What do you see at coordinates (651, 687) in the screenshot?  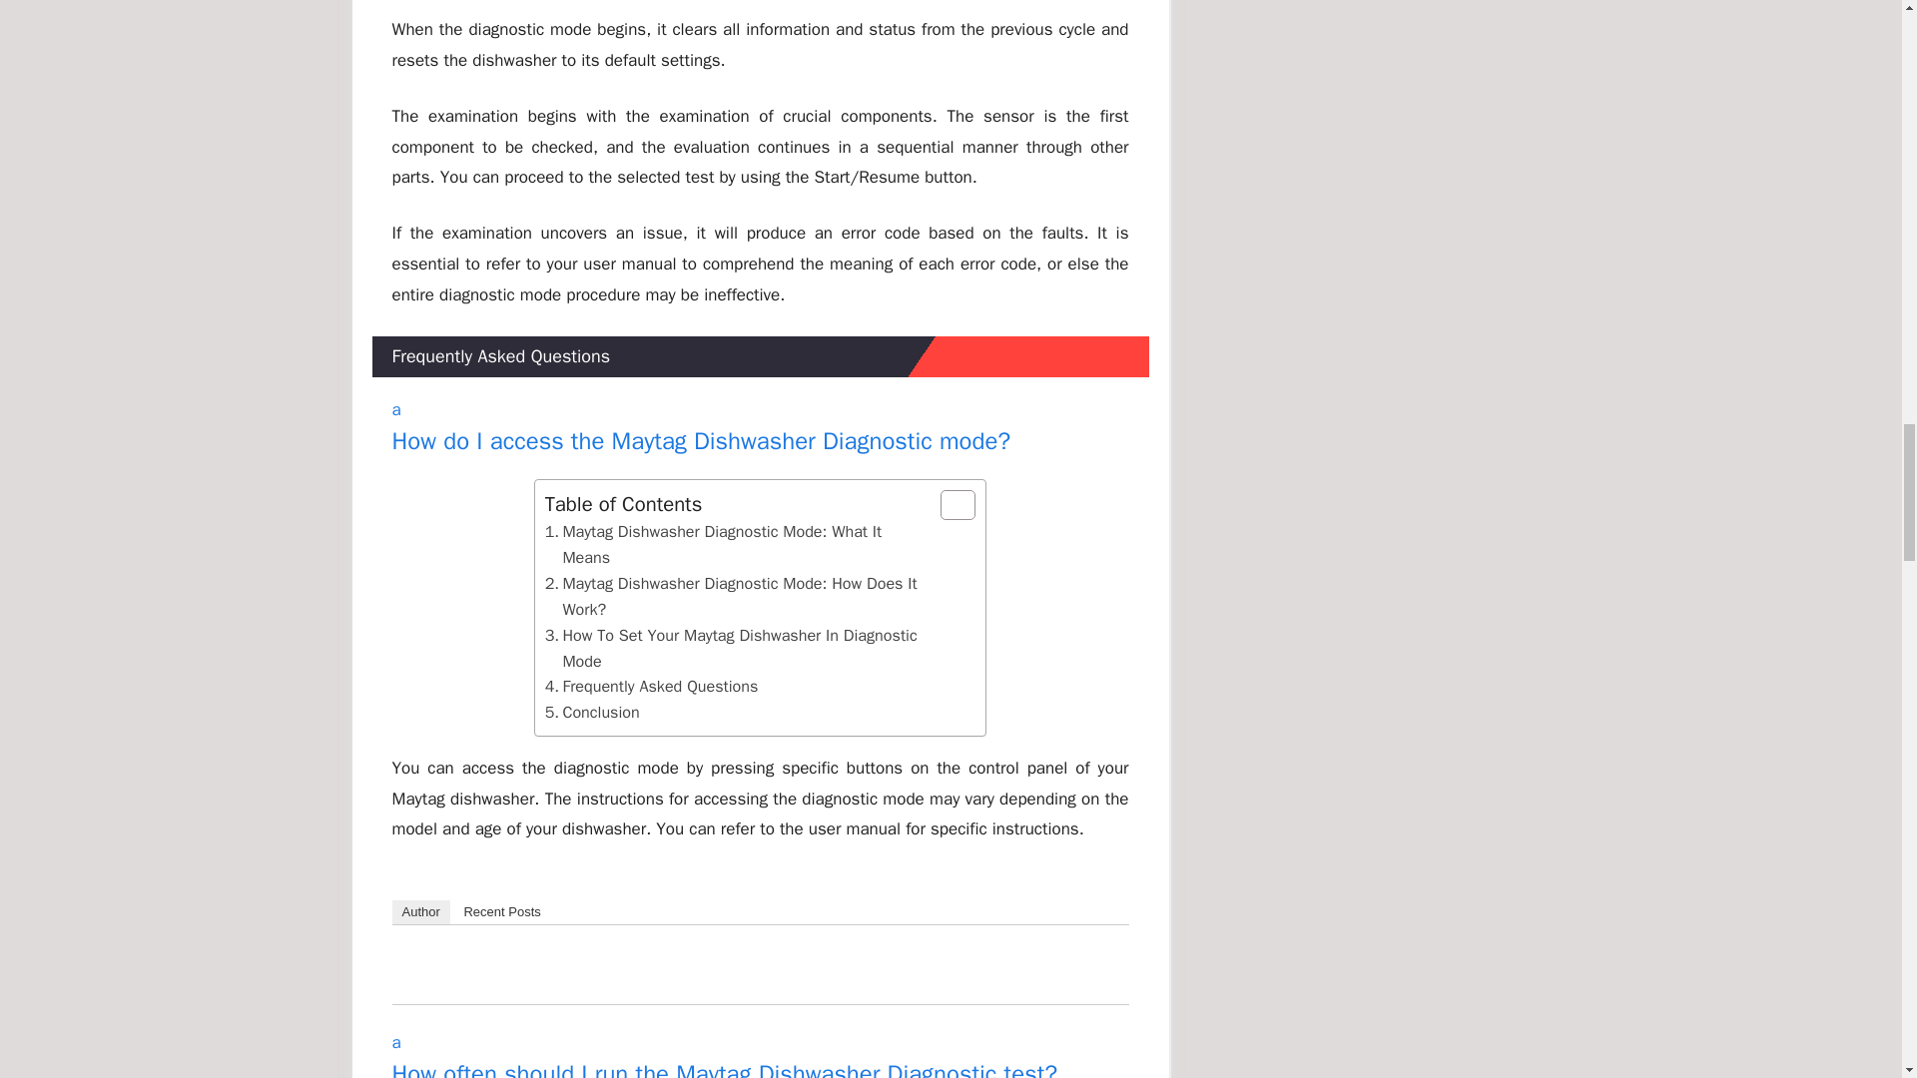 I see `Frequently Asked Questions` at bounding box center [651, 687].